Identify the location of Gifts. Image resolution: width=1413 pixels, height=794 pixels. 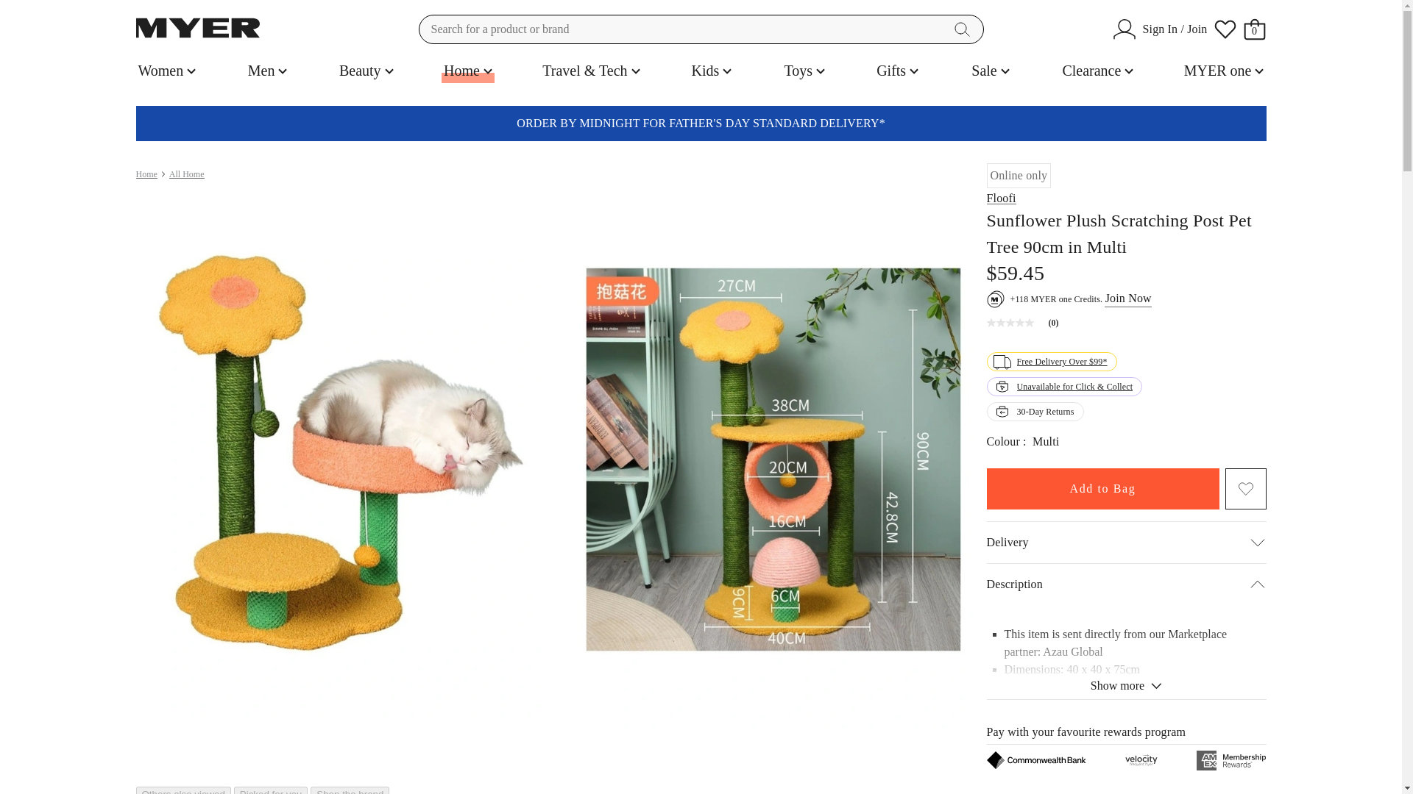
(898, 71).